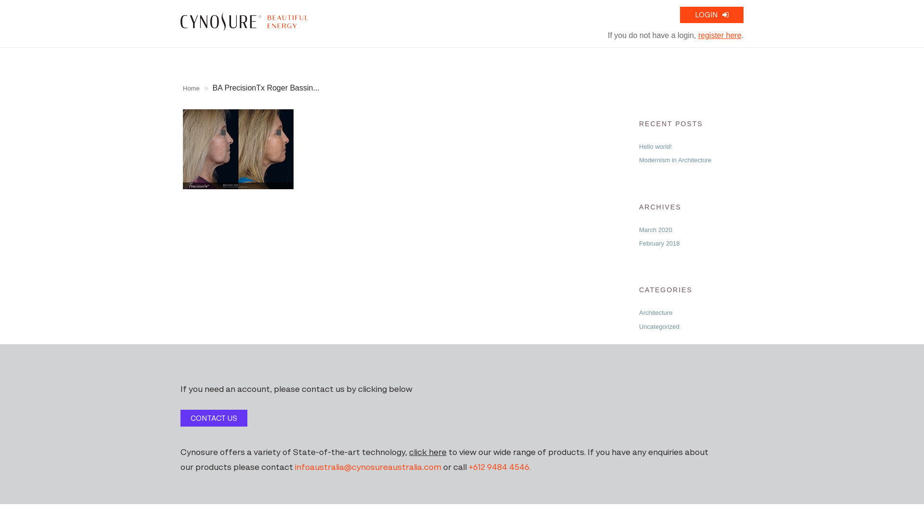 The image size is (924, 520). I want to click on February 2018, so click(659, 244).